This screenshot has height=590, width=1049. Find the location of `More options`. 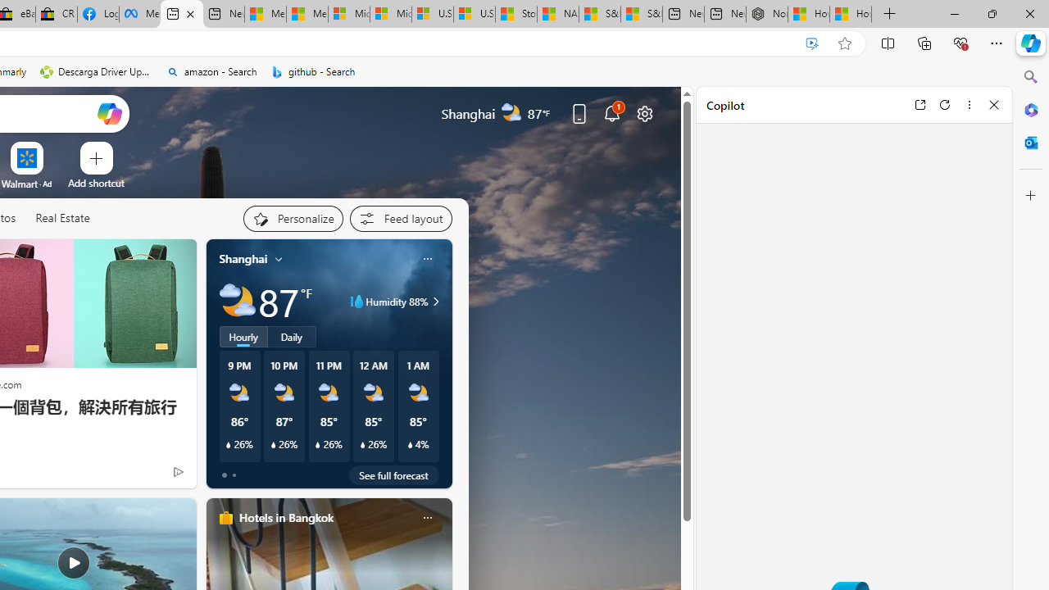

More options is located at coordinates (969, 104).